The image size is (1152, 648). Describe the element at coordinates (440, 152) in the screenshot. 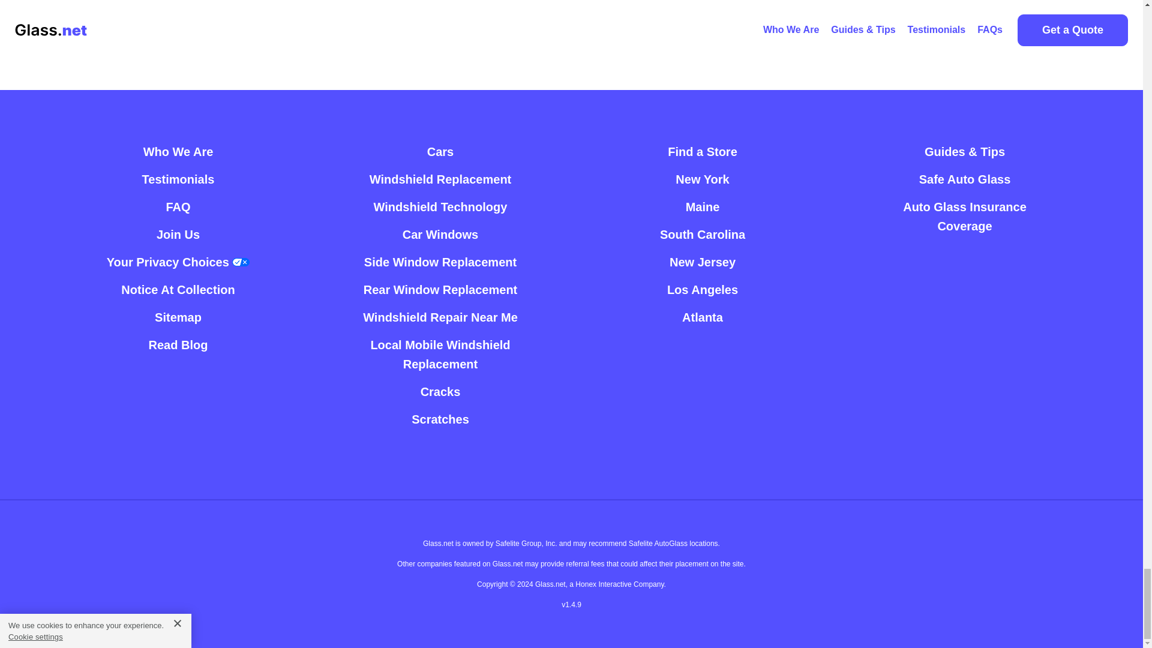

I see `Repair or Replace Auto Glass By Car Make` at that location.